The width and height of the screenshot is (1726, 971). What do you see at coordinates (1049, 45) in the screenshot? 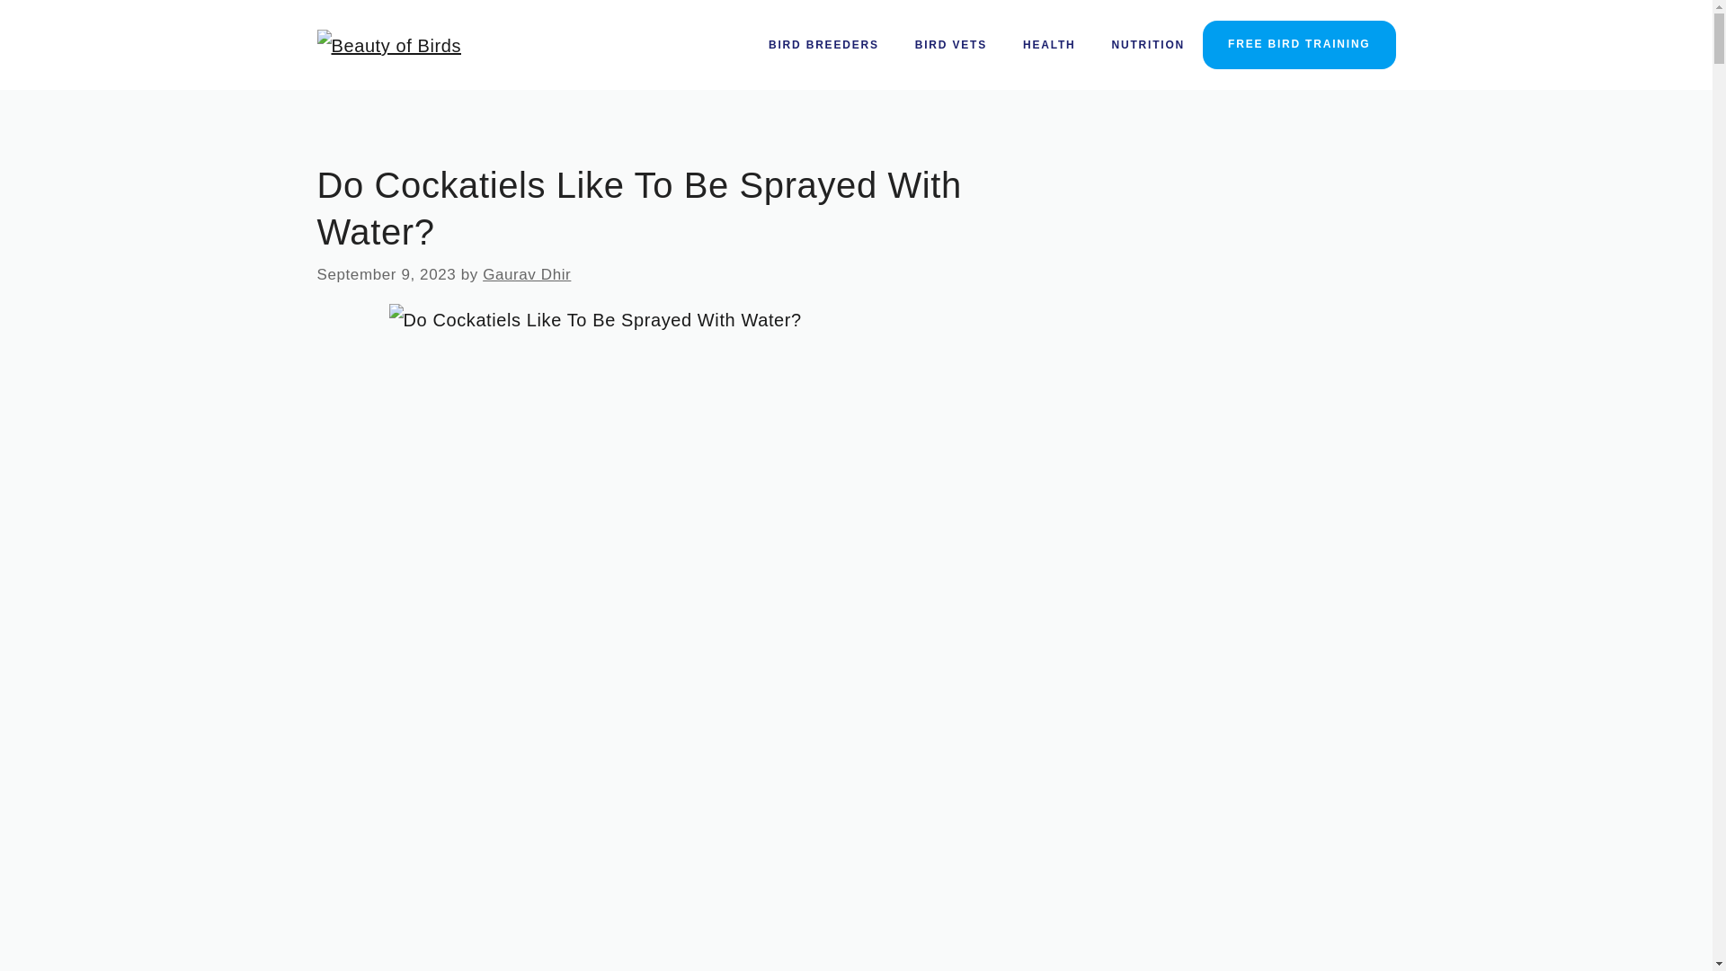
I see `HEALTH` at bounding box center [1049, 45].